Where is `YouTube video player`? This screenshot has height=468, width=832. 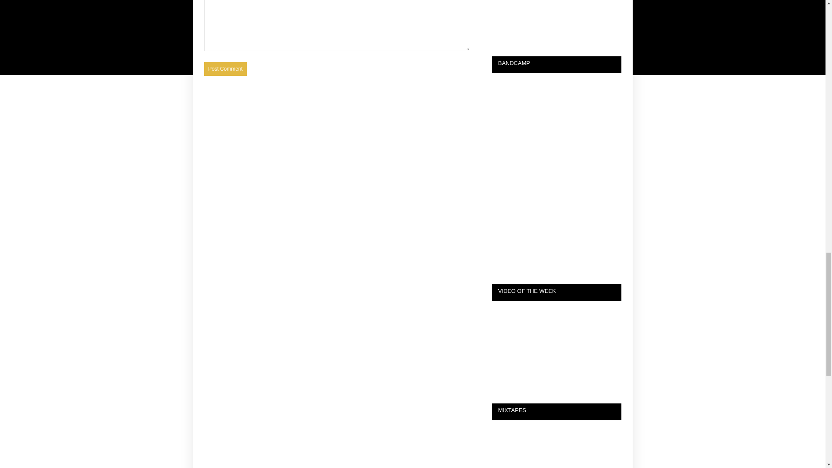
YouTube video player is located at coordinates (556, 343).